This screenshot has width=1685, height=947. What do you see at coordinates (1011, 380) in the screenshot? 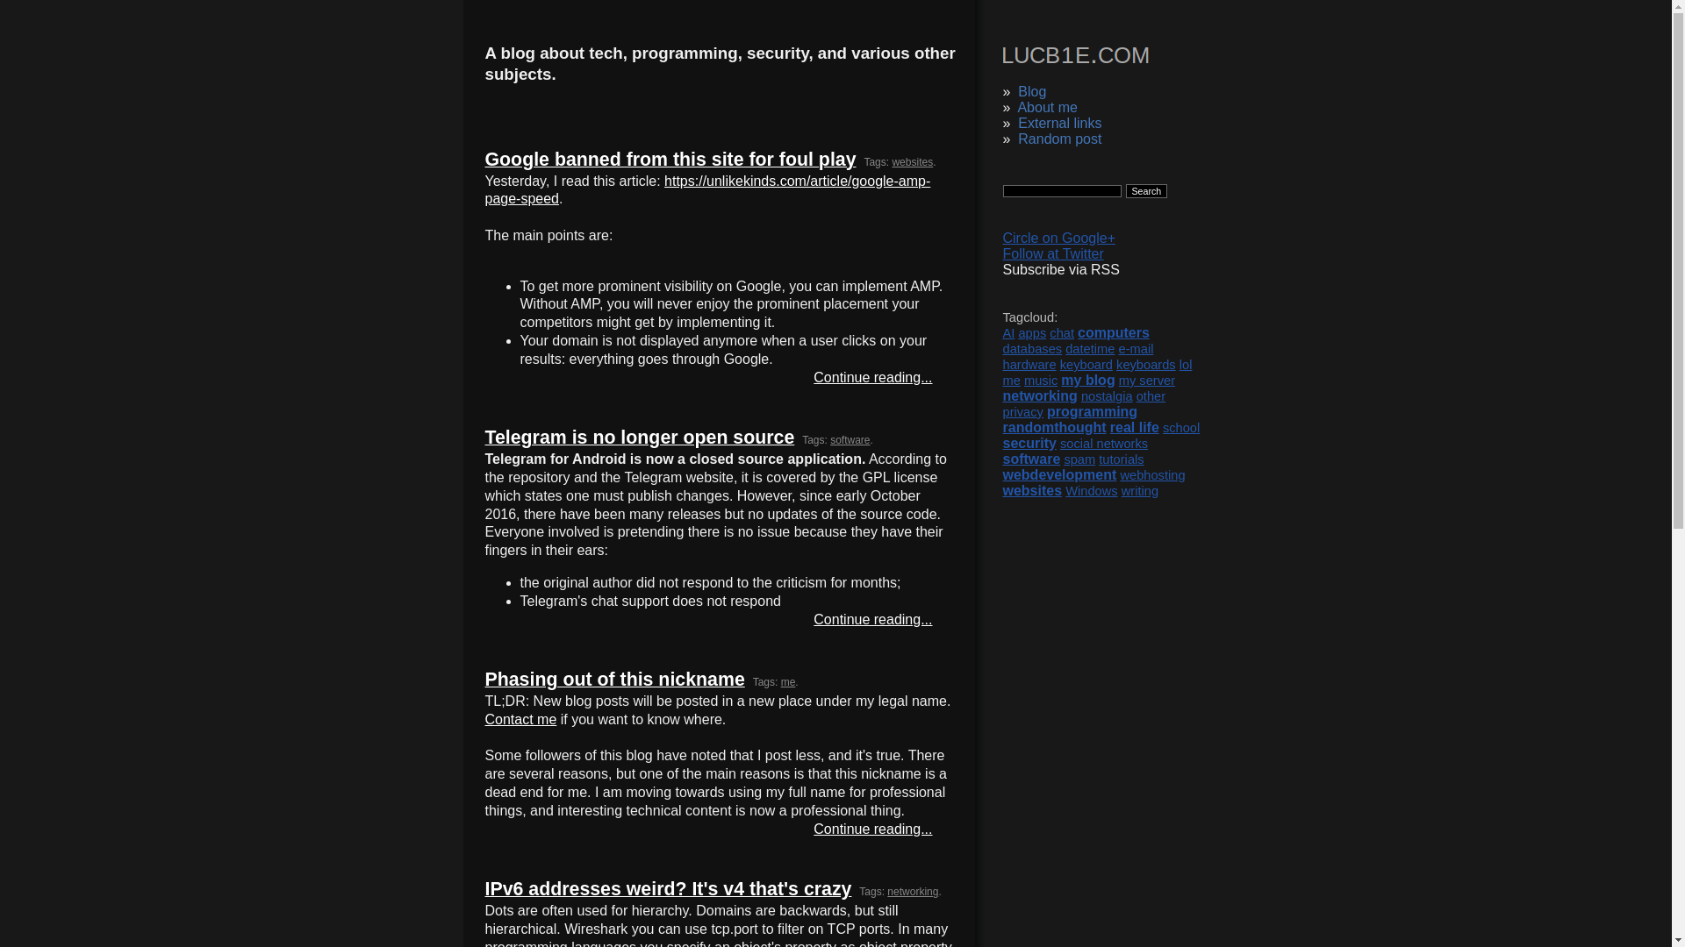
I see `me` at bounding box center [1011, 380].